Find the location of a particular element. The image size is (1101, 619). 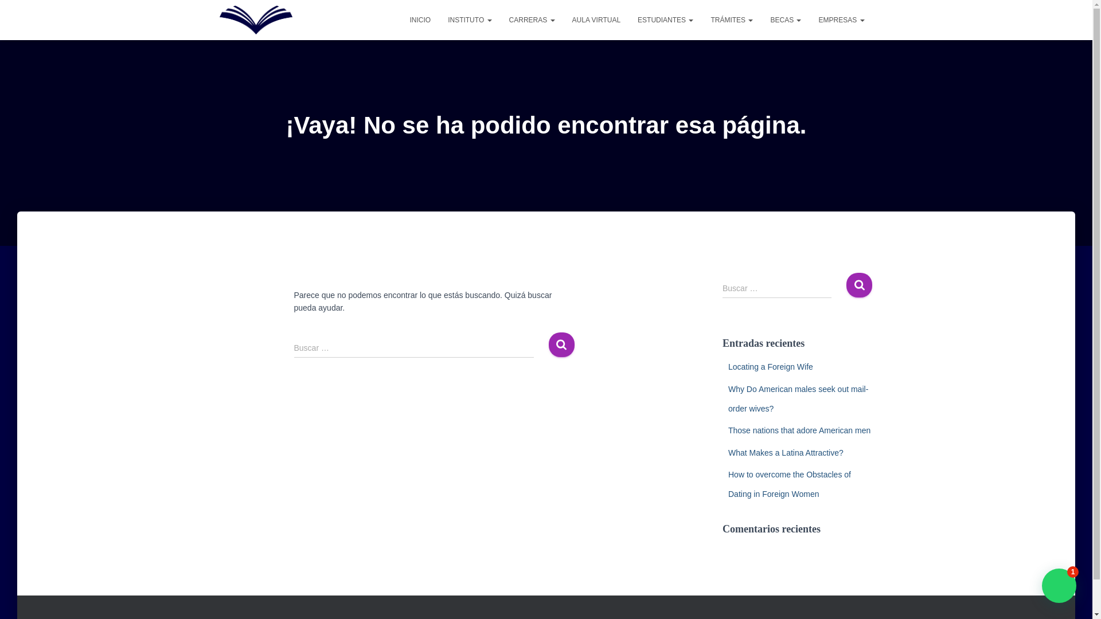

Buscar is located at coordinates (859, 285).